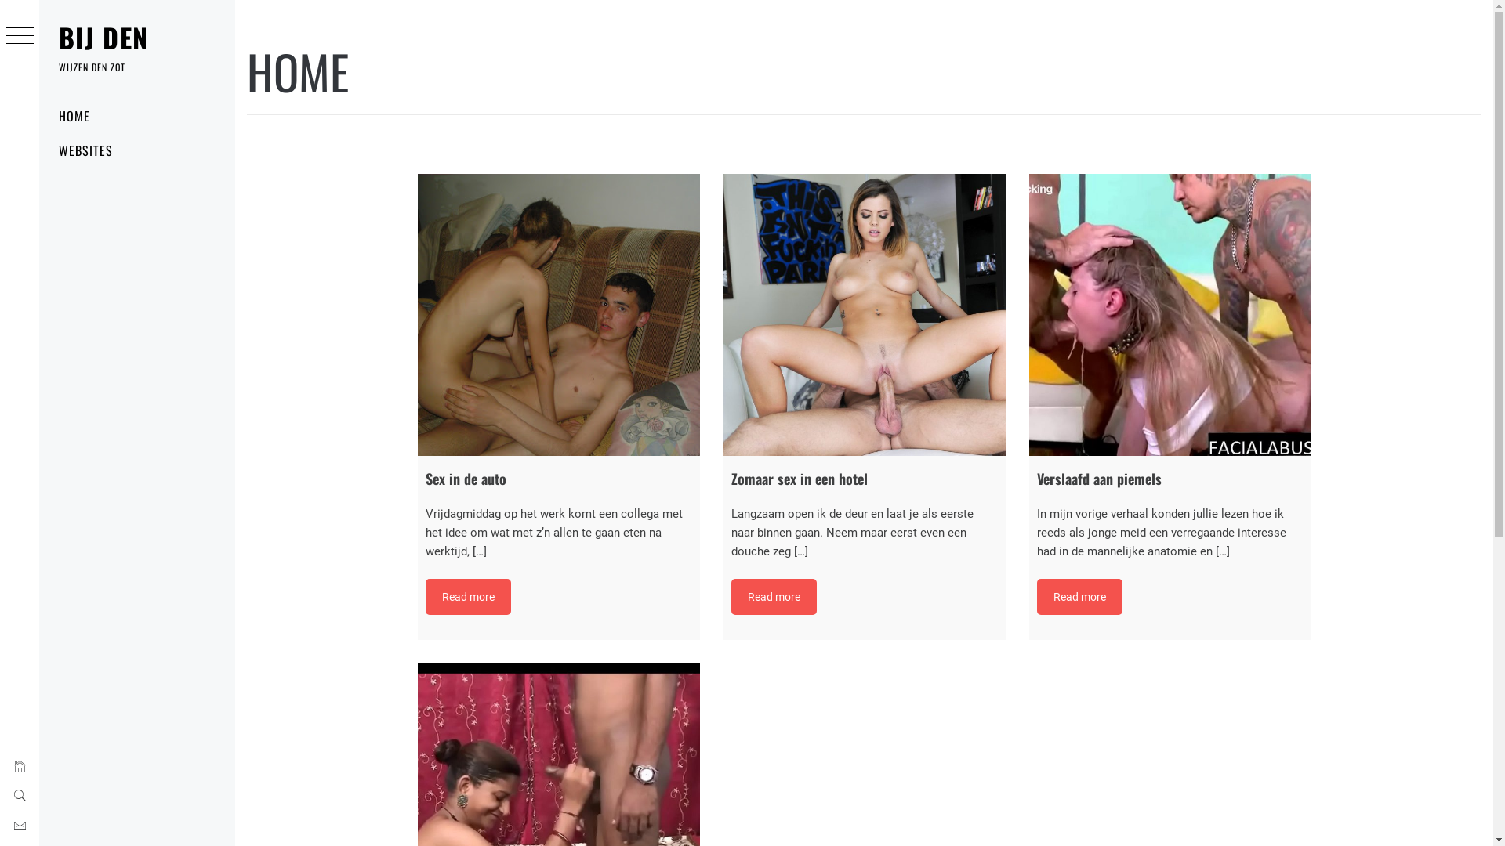 The height and width of the screenshot is (846, 1505). I want to click on Sex in de auto, so click(558, 315).